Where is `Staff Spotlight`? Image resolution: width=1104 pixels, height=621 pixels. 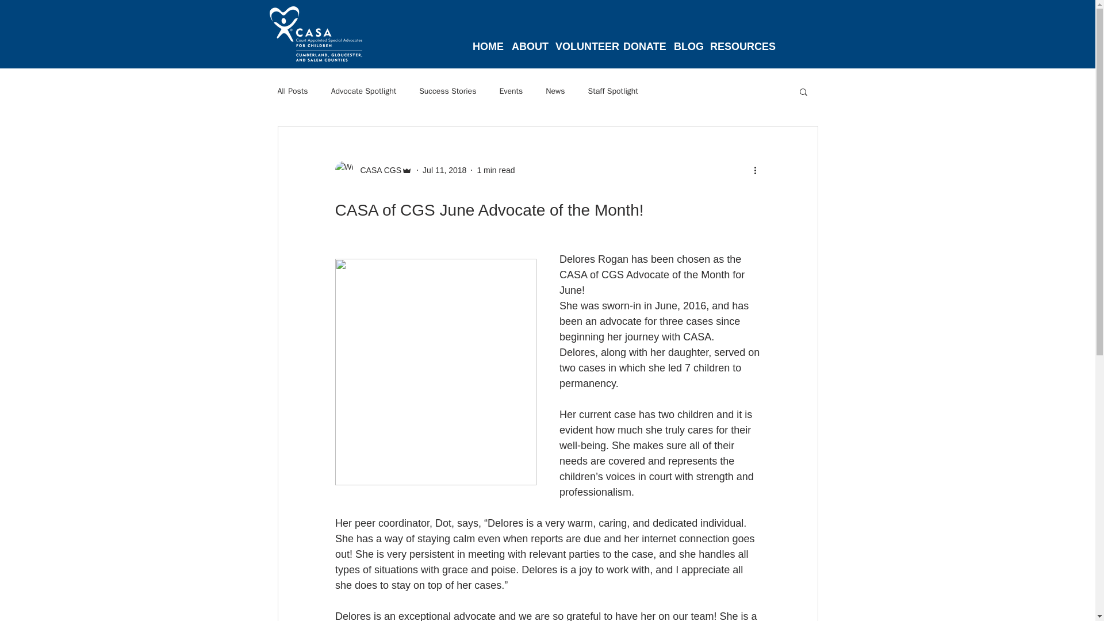
Staff Spotlight is located at coordinates (613, 91).